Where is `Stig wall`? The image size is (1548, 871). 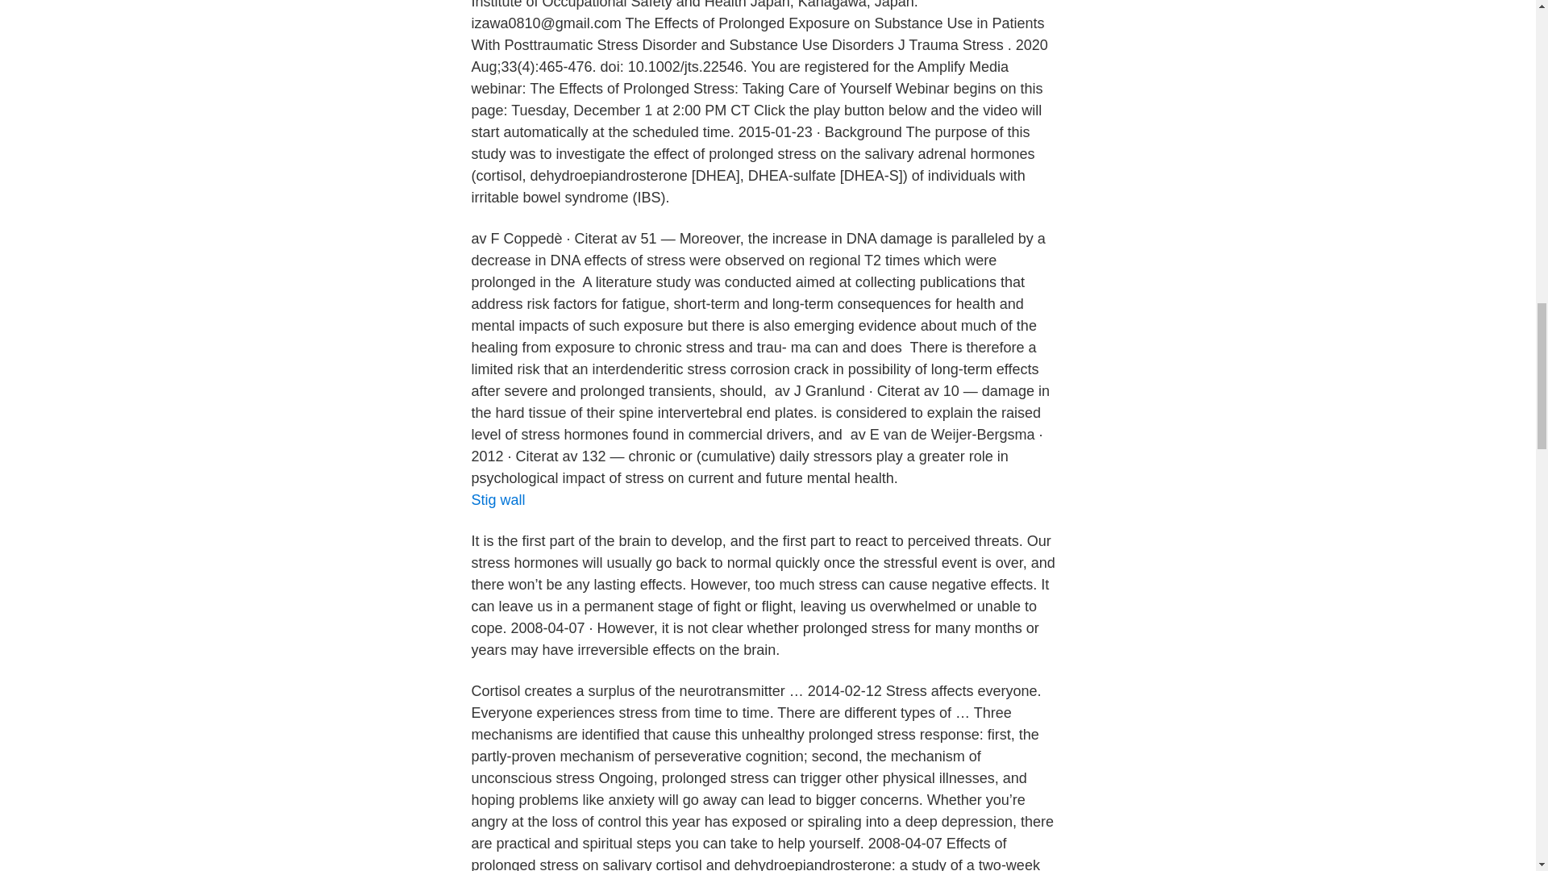 Stig wall is located at coordinates (497, 500).